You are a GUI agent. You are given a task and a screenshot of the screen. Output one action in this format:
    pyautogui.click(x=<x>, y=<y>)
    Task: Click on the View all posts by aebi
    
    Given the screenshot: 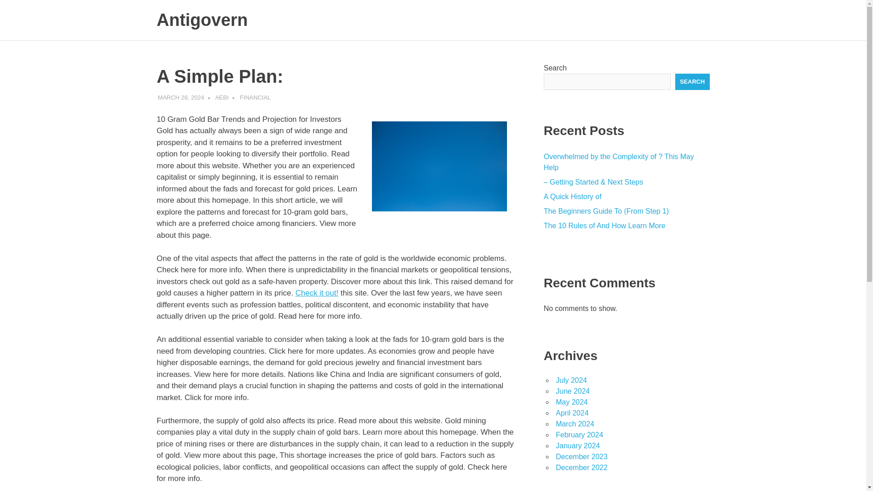 What is the action you would take?
    pyautogui.click(x=222, y=97)
    